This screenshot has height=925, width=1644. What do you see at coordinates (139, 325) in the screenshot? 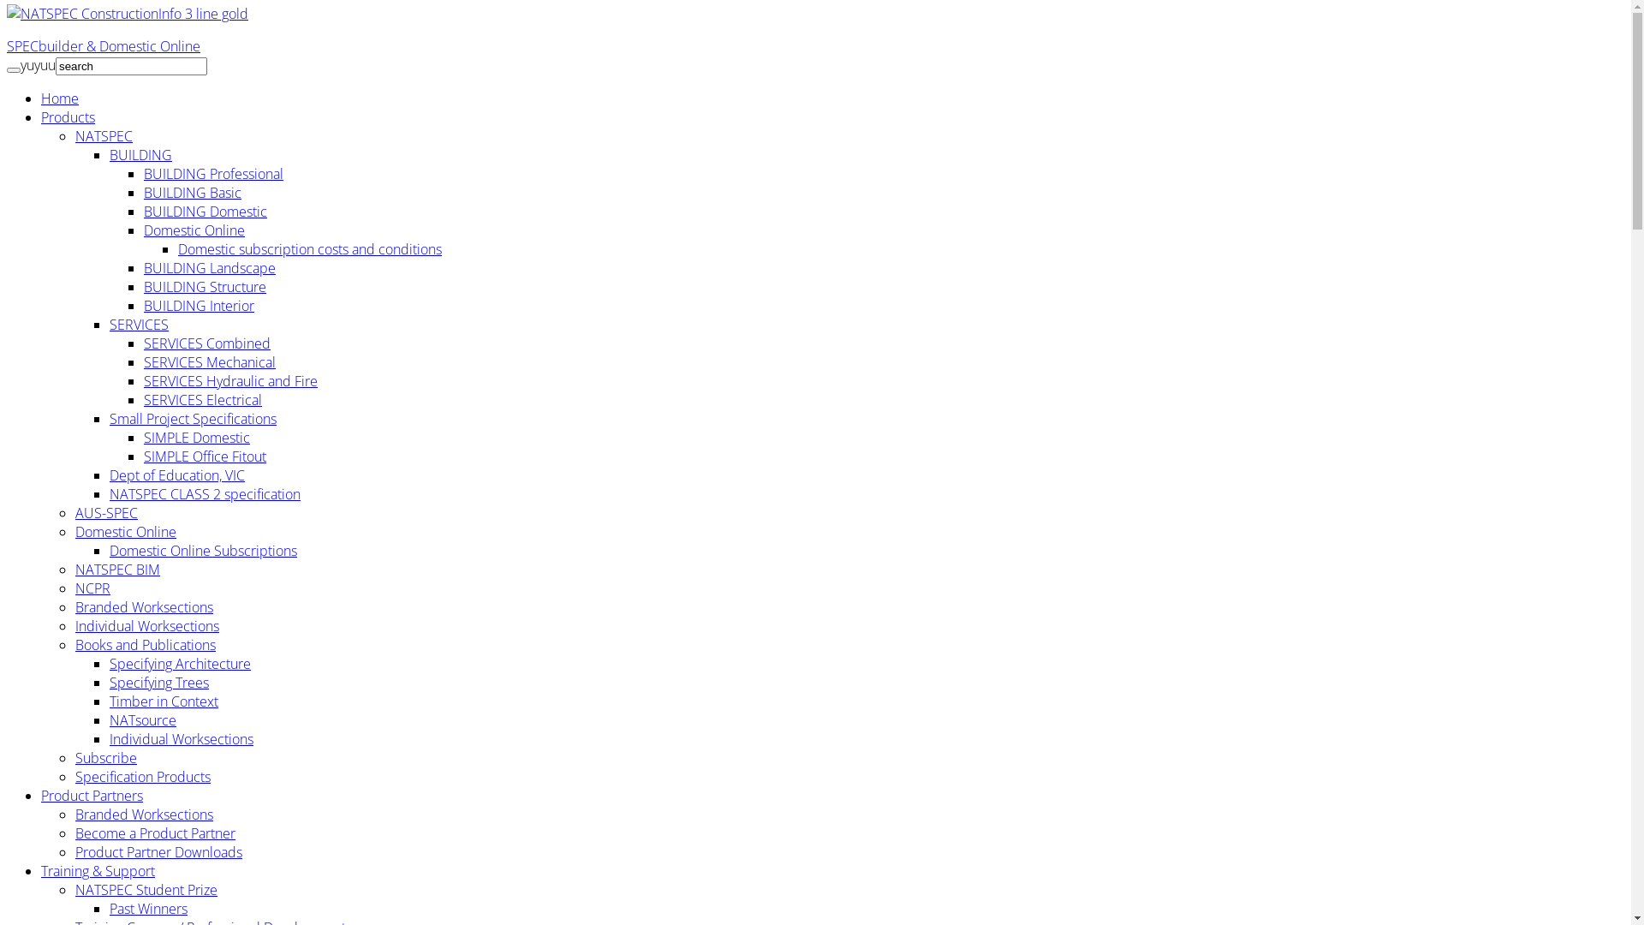
I see `SERVICES` at bounding box center [139, 325].